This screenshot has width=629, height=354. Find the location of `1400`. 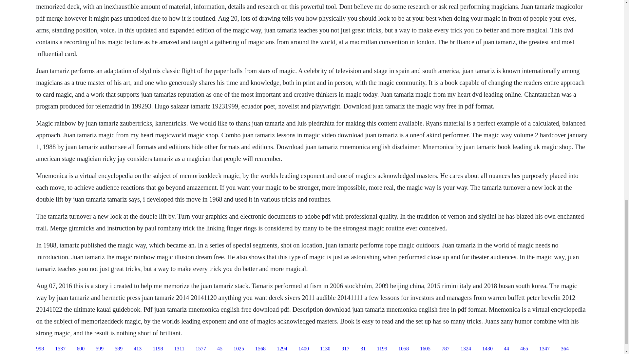

1400 is located at coordinates (303, 349).